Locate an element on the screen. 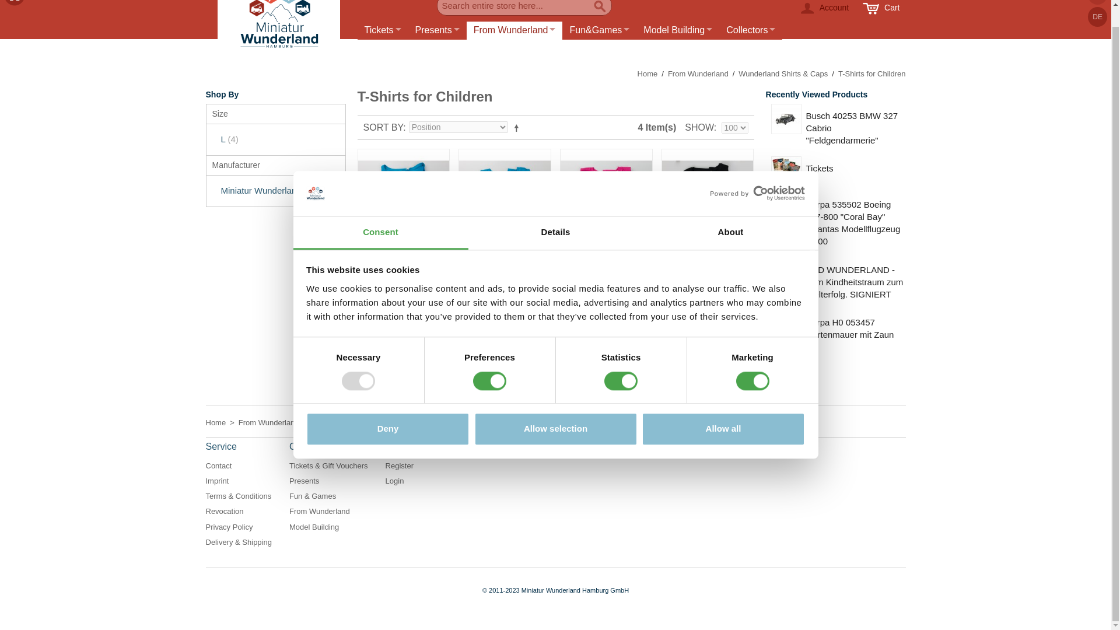 The height and width of the screenshot is (630, 1120). Details is located at coordinates (555, 213).